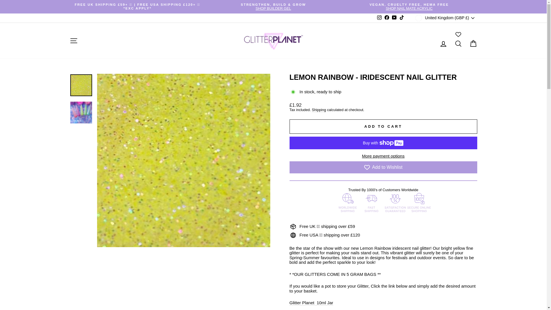  I want to click on ICON-SEARCH, so click(458, 44).